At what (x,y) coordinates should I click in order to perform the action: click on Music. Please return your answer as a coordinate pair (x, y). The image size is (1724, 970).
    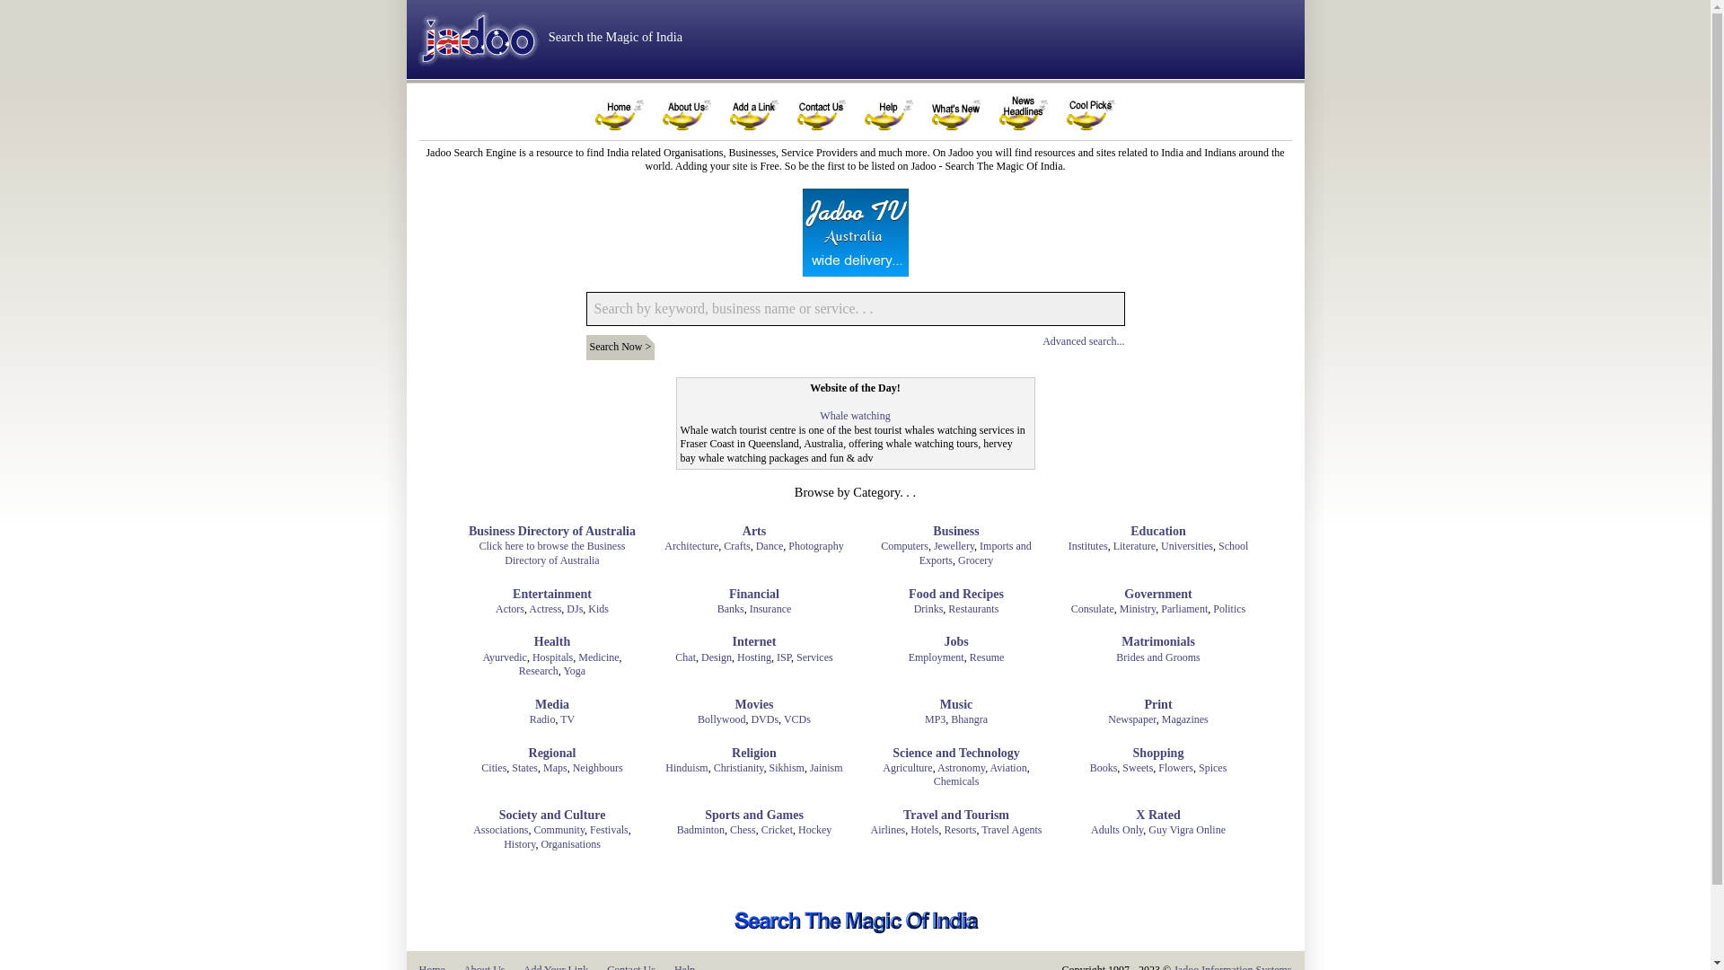
    Looking at the image, I should click on (957, 705).